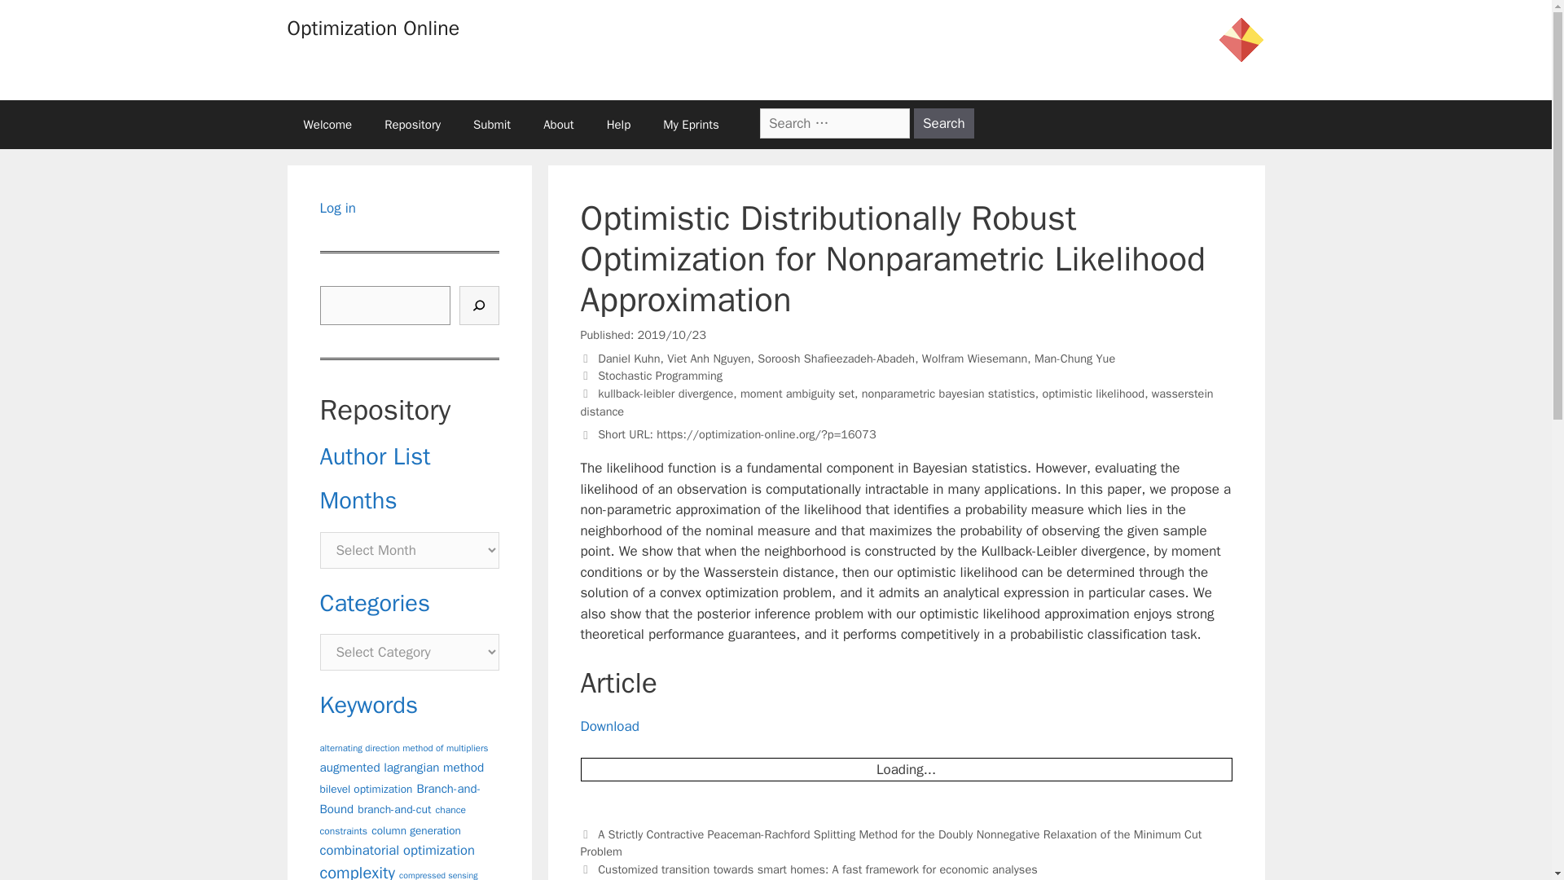 This screenshot has width=1564, height=880. I want to click on Help, so click(619, 124).